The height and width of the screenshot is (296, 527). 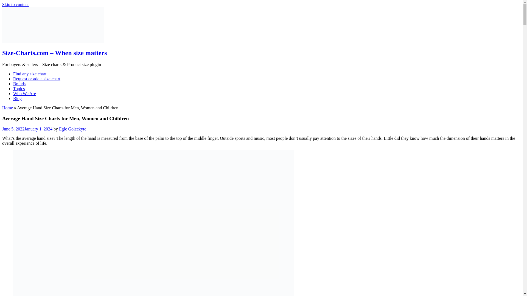 I want to click on Home, so click(x=7, y=107).